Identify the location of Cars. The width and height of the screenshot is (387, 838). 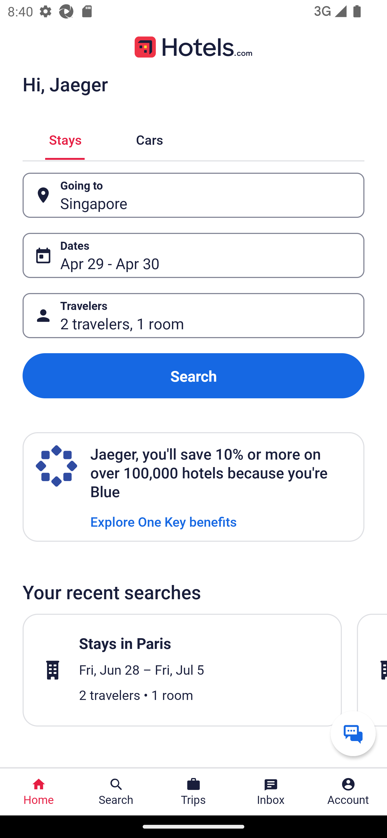
(149, 139).